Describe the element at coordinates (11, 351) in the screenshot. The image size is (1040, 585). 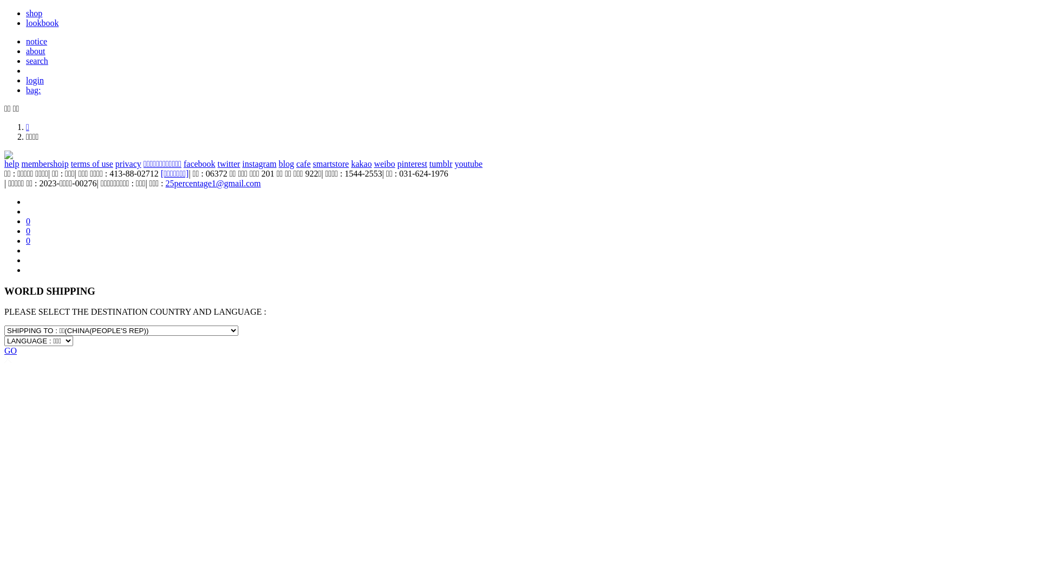
I see `GO` at that location.